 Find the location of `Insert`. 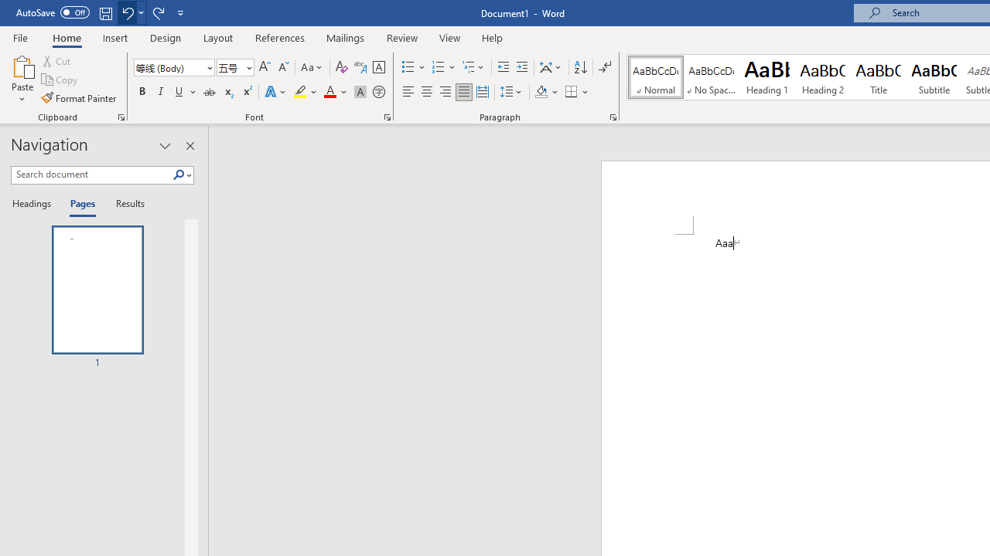

Insert is located at coordinates (116, 37).